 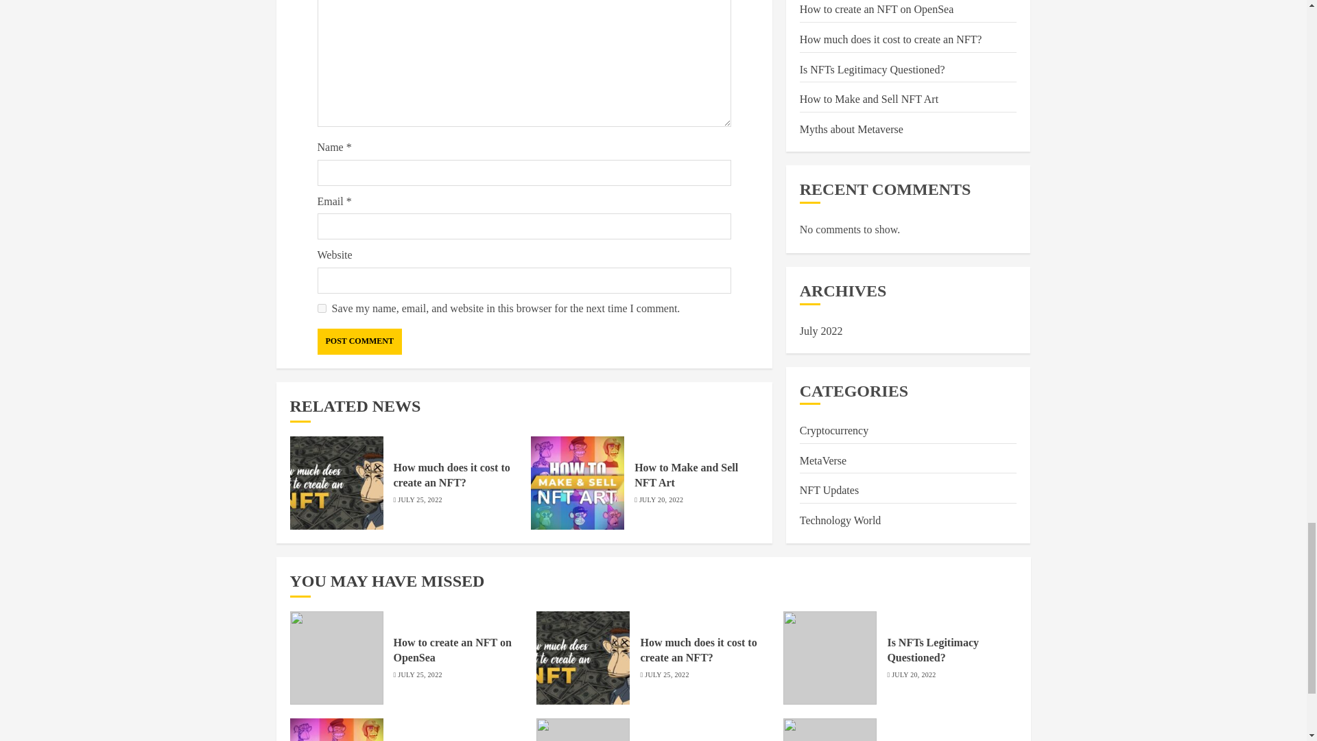 I want to click on JULY 25, 2022, so click(x=419, y=499).